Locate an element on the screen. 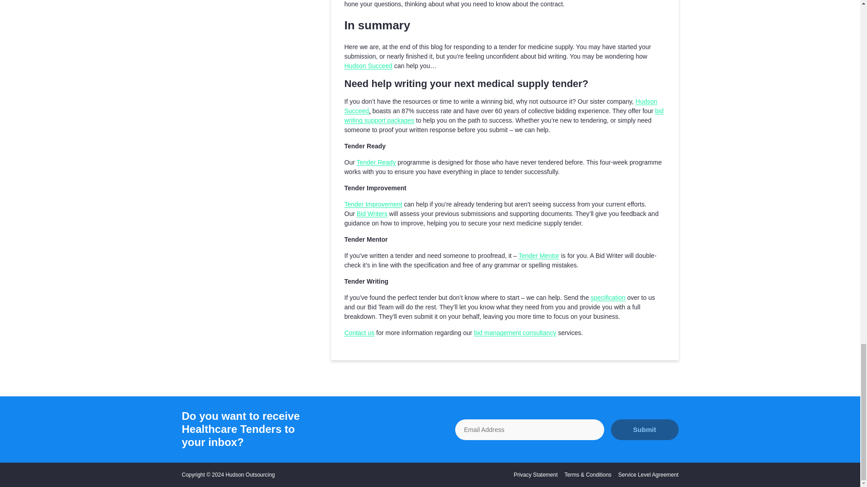 The image size is (867, 487). Bid Writers is located at coordinates (372, 213).